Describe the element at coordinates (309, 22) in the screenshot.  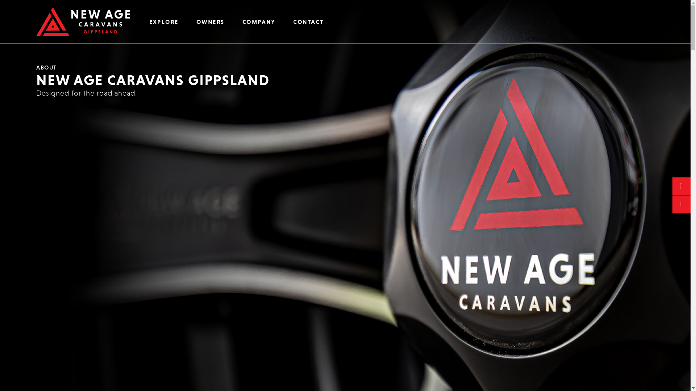
I see `CONTACT` at that location.